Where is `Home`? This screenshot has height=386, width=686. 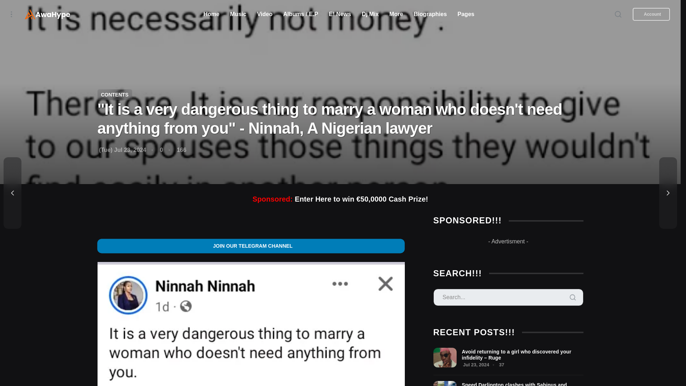
Home is located at coordinates (212, 14).